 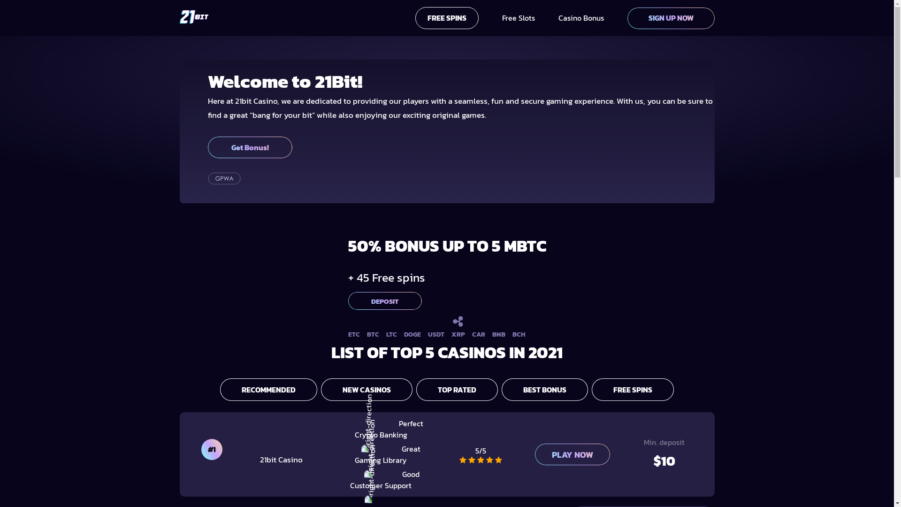 I want to click on Casino Bonus, so click(x=581, y=18).